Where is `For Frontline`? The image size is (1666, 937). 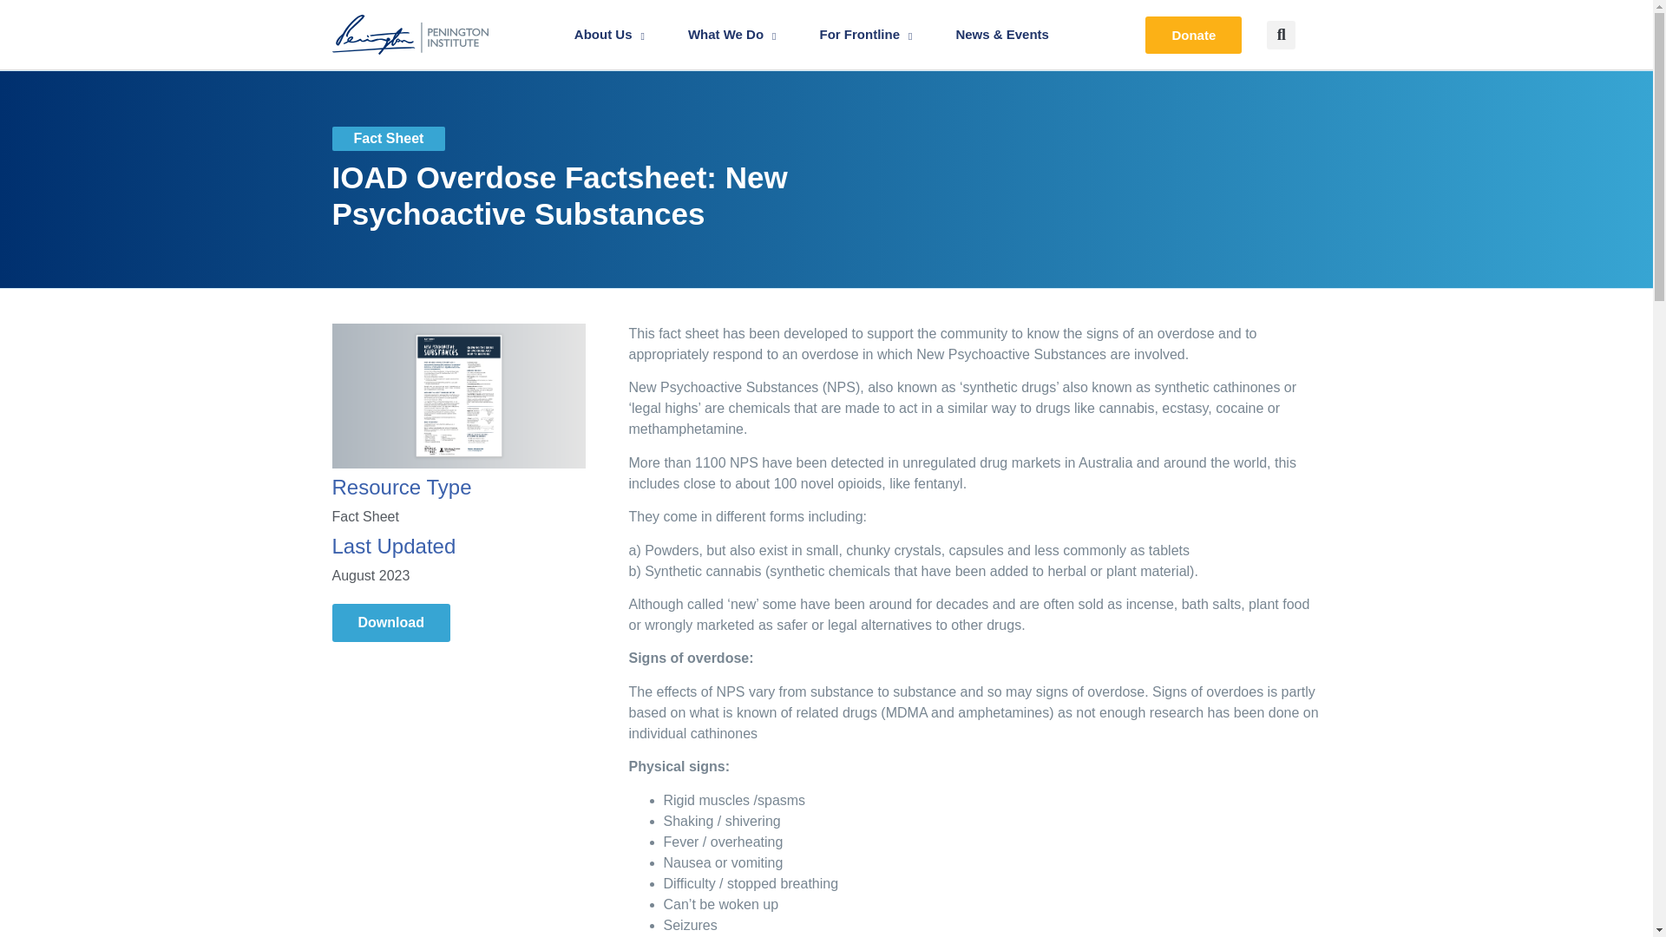 For Frontline is located at coordinates (866, 35).